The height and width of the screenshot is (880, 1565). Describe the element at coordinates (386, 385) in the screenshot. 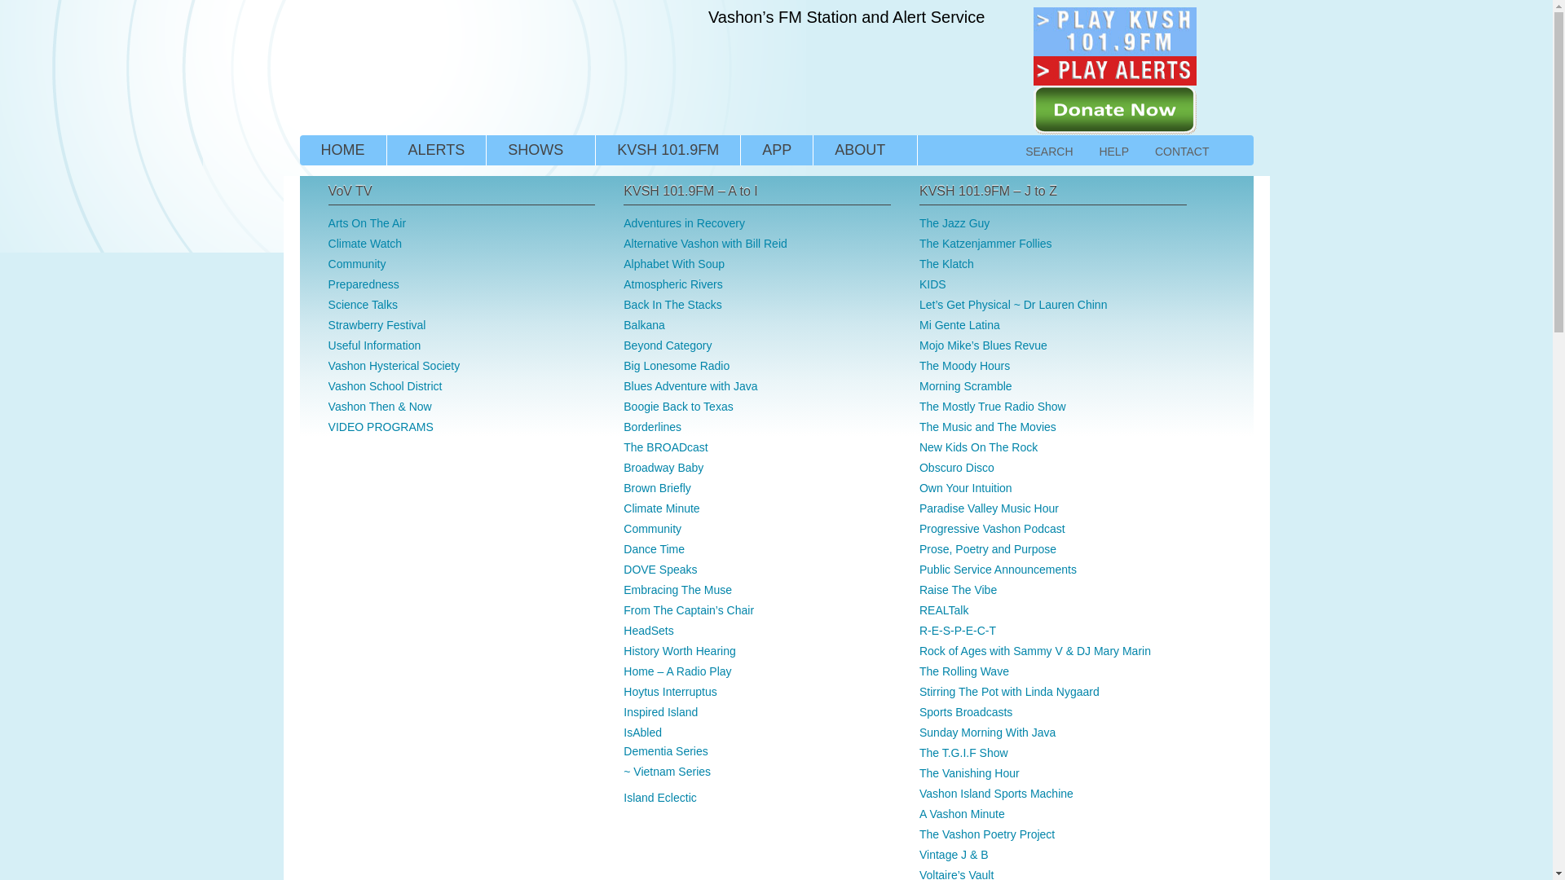

I see `Vashon School District` at that location.